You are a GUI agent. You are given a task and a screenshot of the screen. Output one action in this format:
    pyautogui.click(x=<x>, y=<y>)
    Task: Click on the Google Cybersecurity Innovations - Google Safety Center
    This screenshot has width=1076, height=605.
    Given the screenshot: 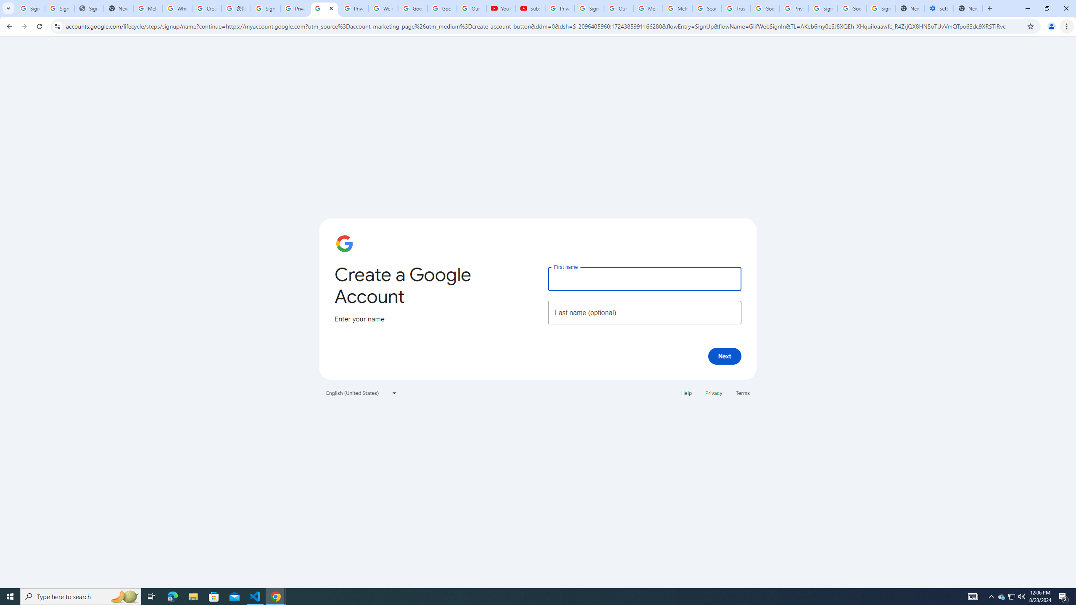 What is the action you would take?
    pyautogui.click(x=852, y=8)
    